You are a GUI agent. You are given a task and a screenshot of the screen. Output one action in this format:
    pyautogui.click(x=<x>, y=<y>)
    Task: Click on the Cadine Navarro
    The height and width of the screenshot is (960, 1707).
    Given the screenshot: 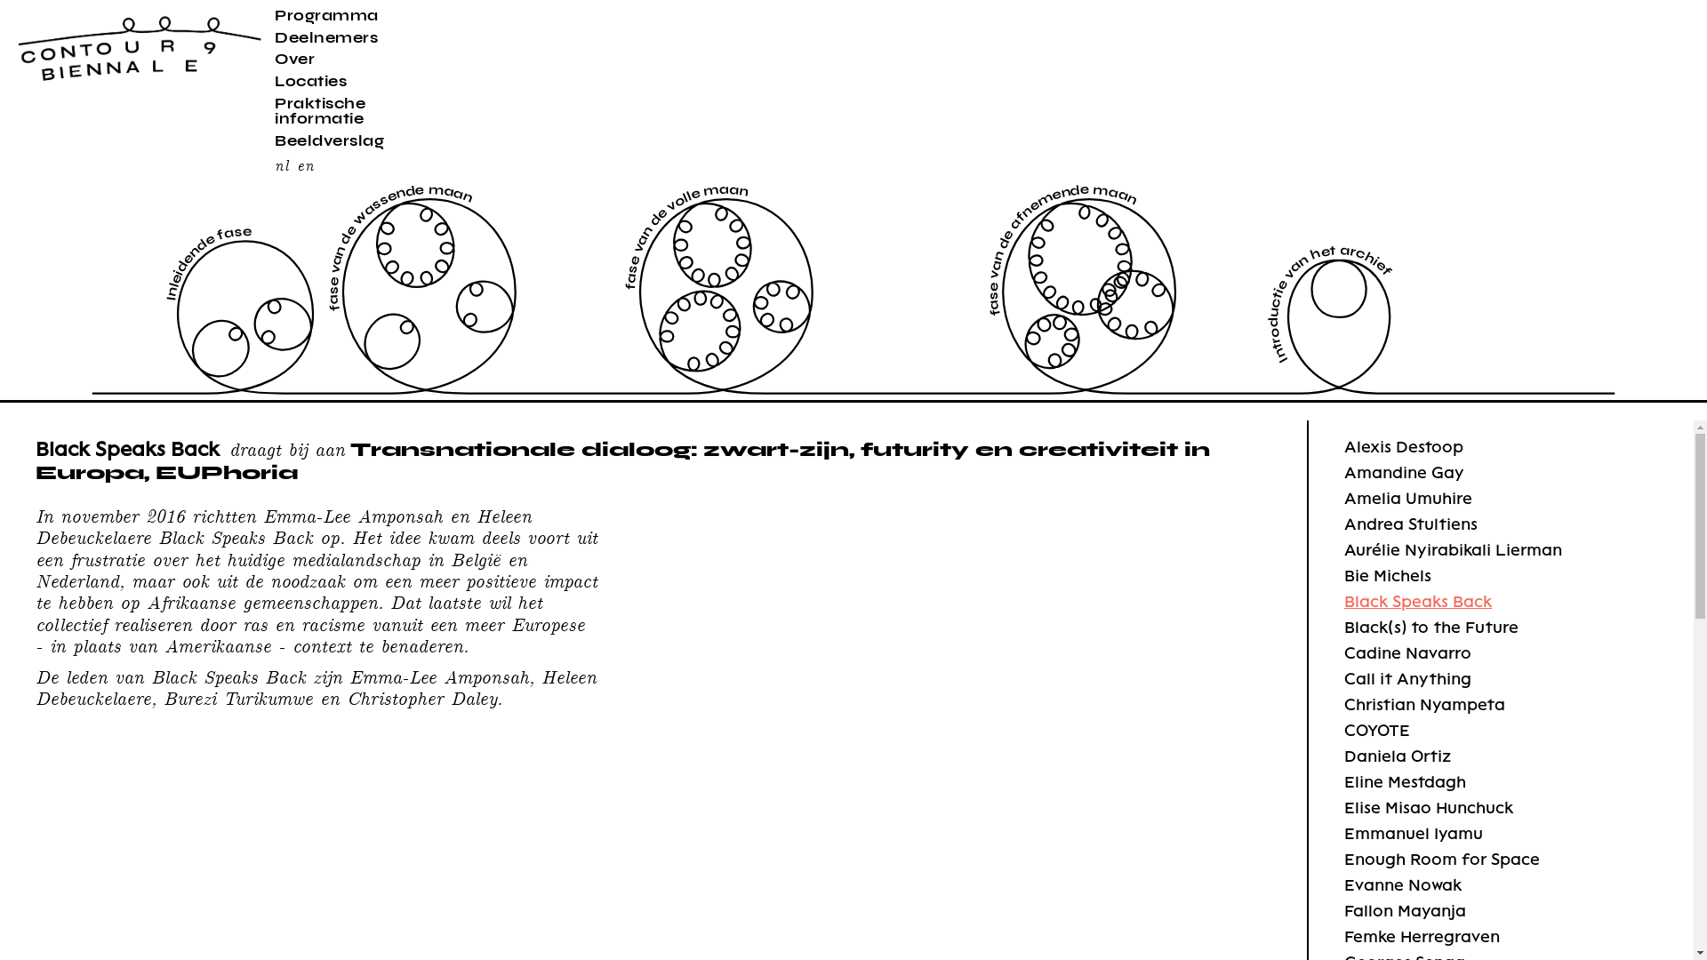 What is the action you would take?
    pyautogui.click(x=1408, y=652)
    